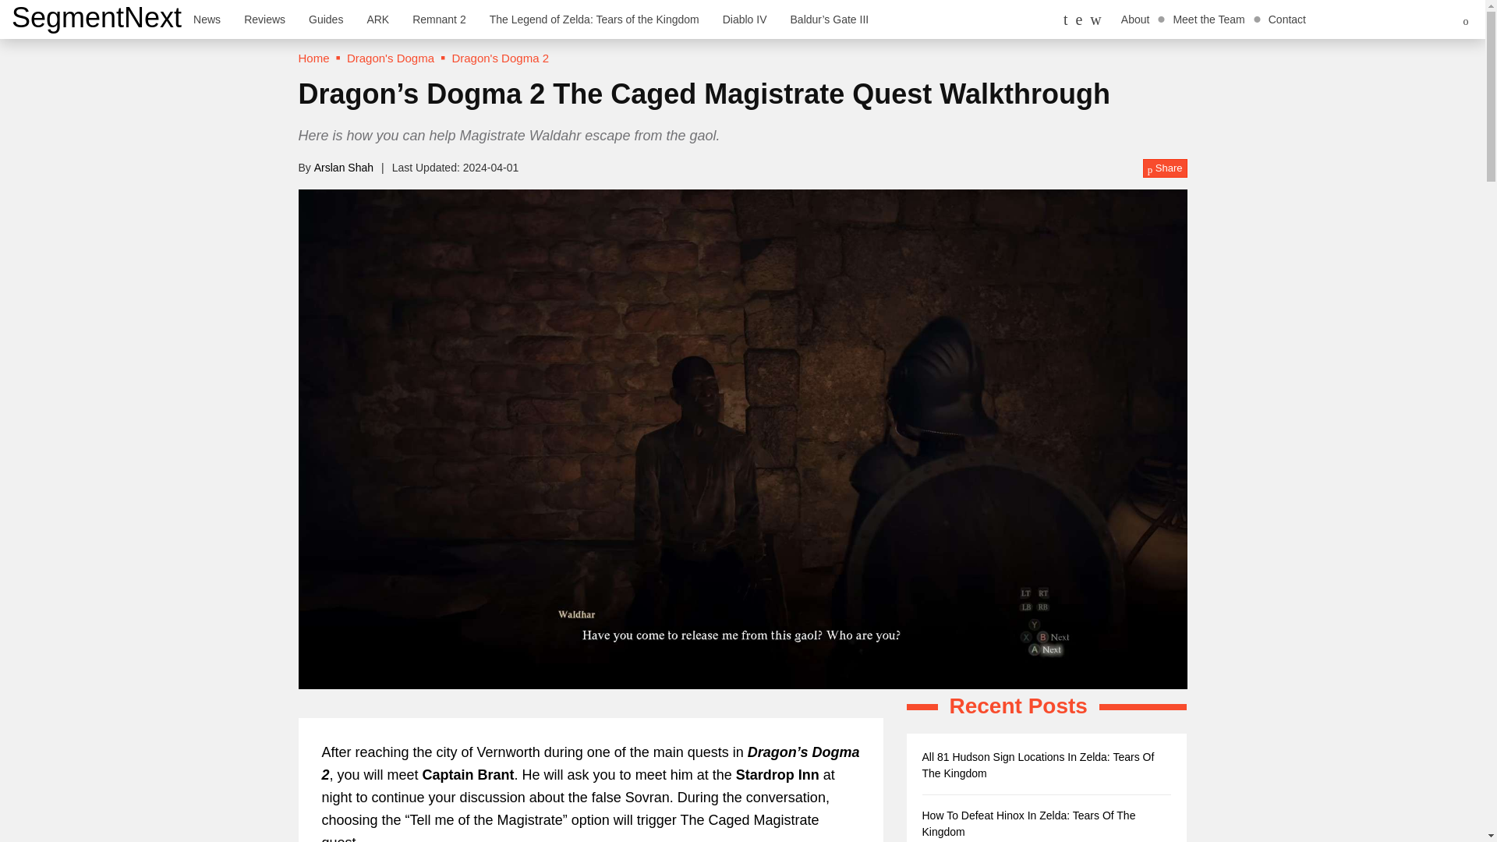 Image resolution: width=1497 pixels, height=842 pixels. I want to click on Dragon's Dogma 2, so click(501, 58).